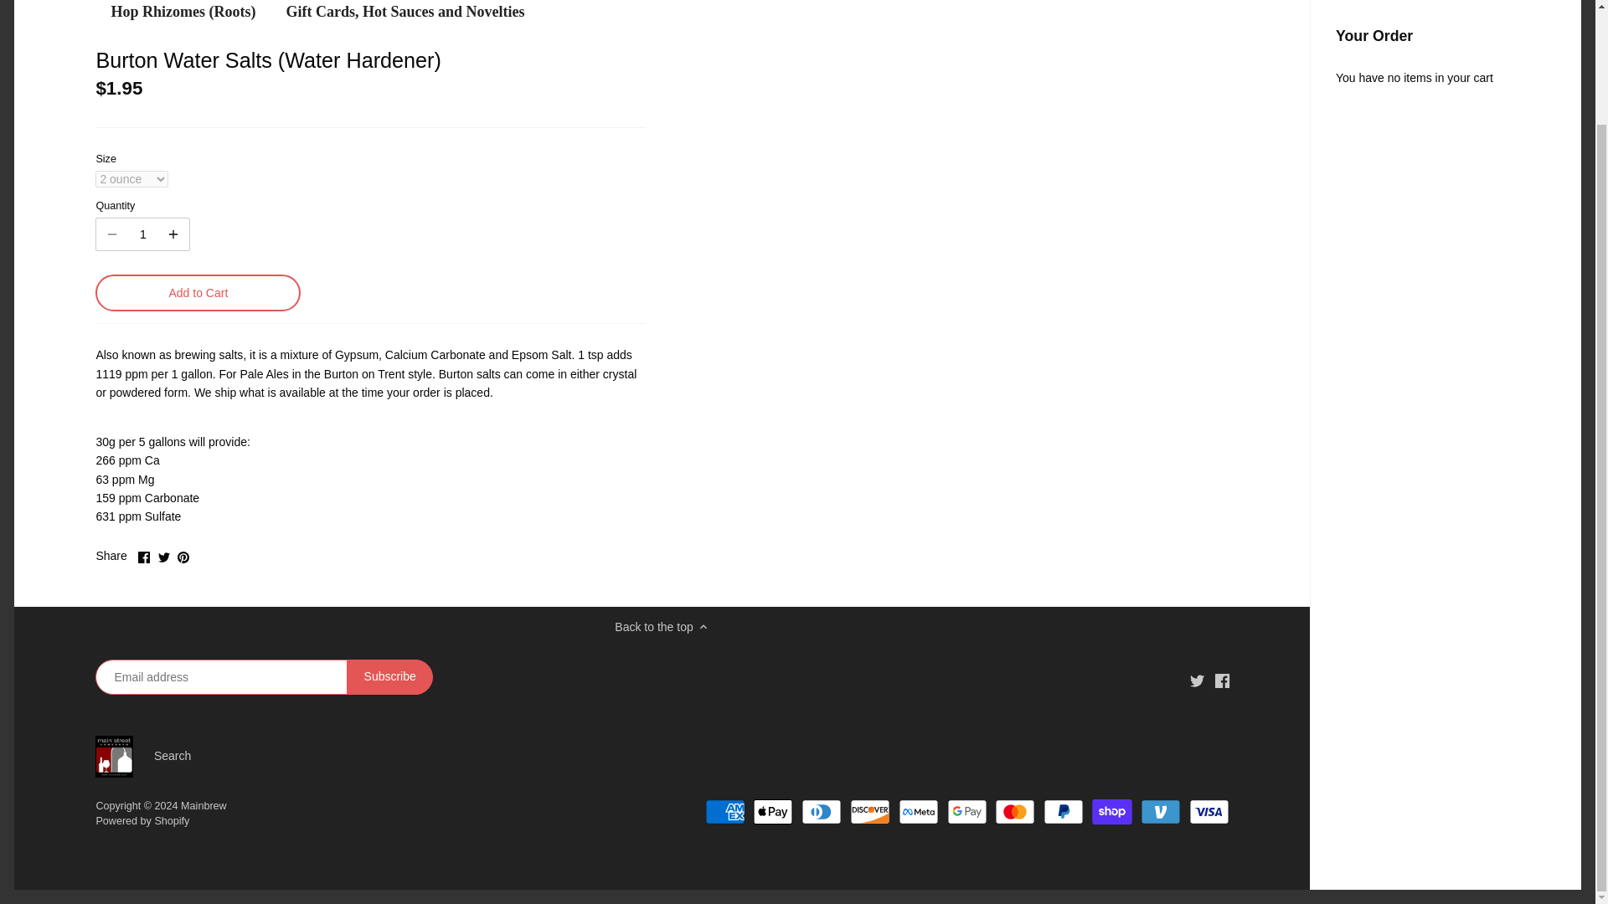 Image resolution: width=1608 pixels, height=904 pixels. I want to click on Facebook, so click(1221, 680).